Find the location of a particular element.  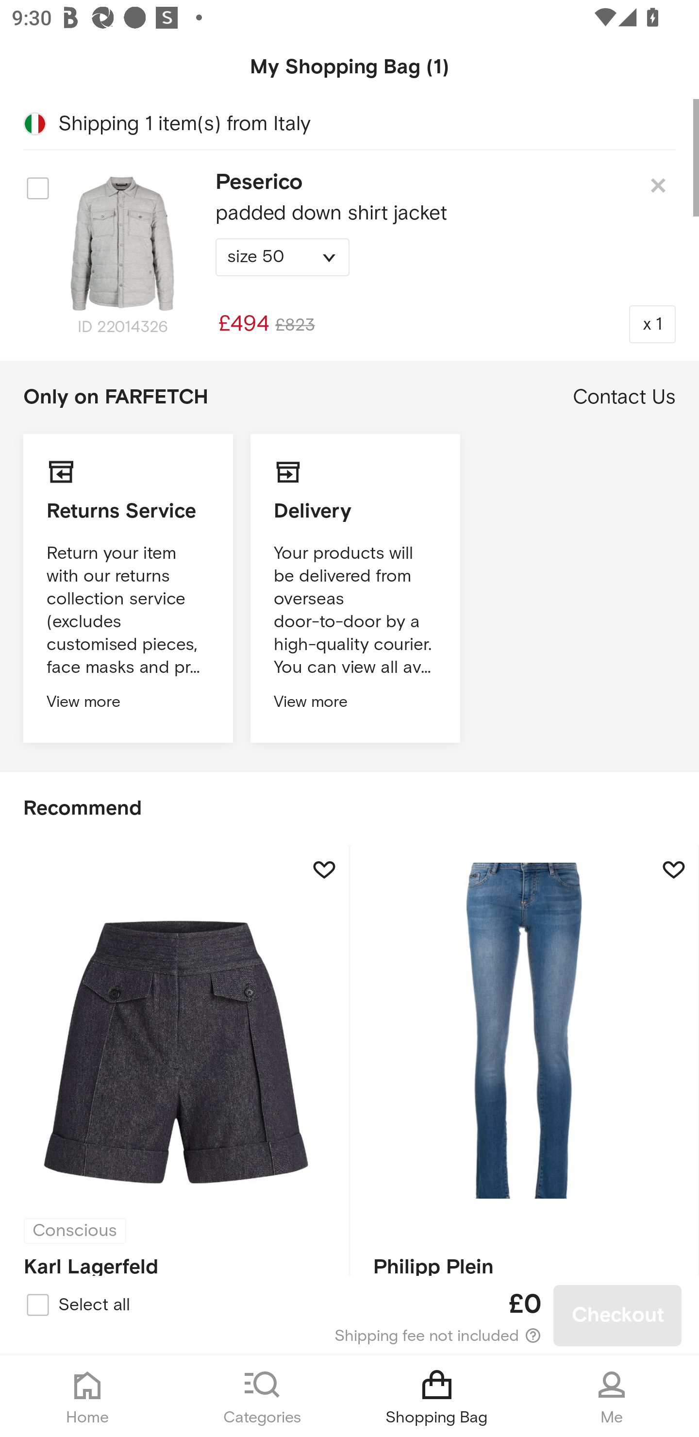

size 50 is located at coordinates (283, 257).